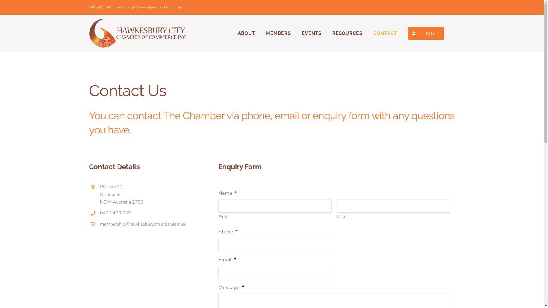 Image resolution: width=548 pixels, height=308 pixels. Describe the element at coordinates (279, 33) in the screenshot. I see `MEMBERS` at that location.